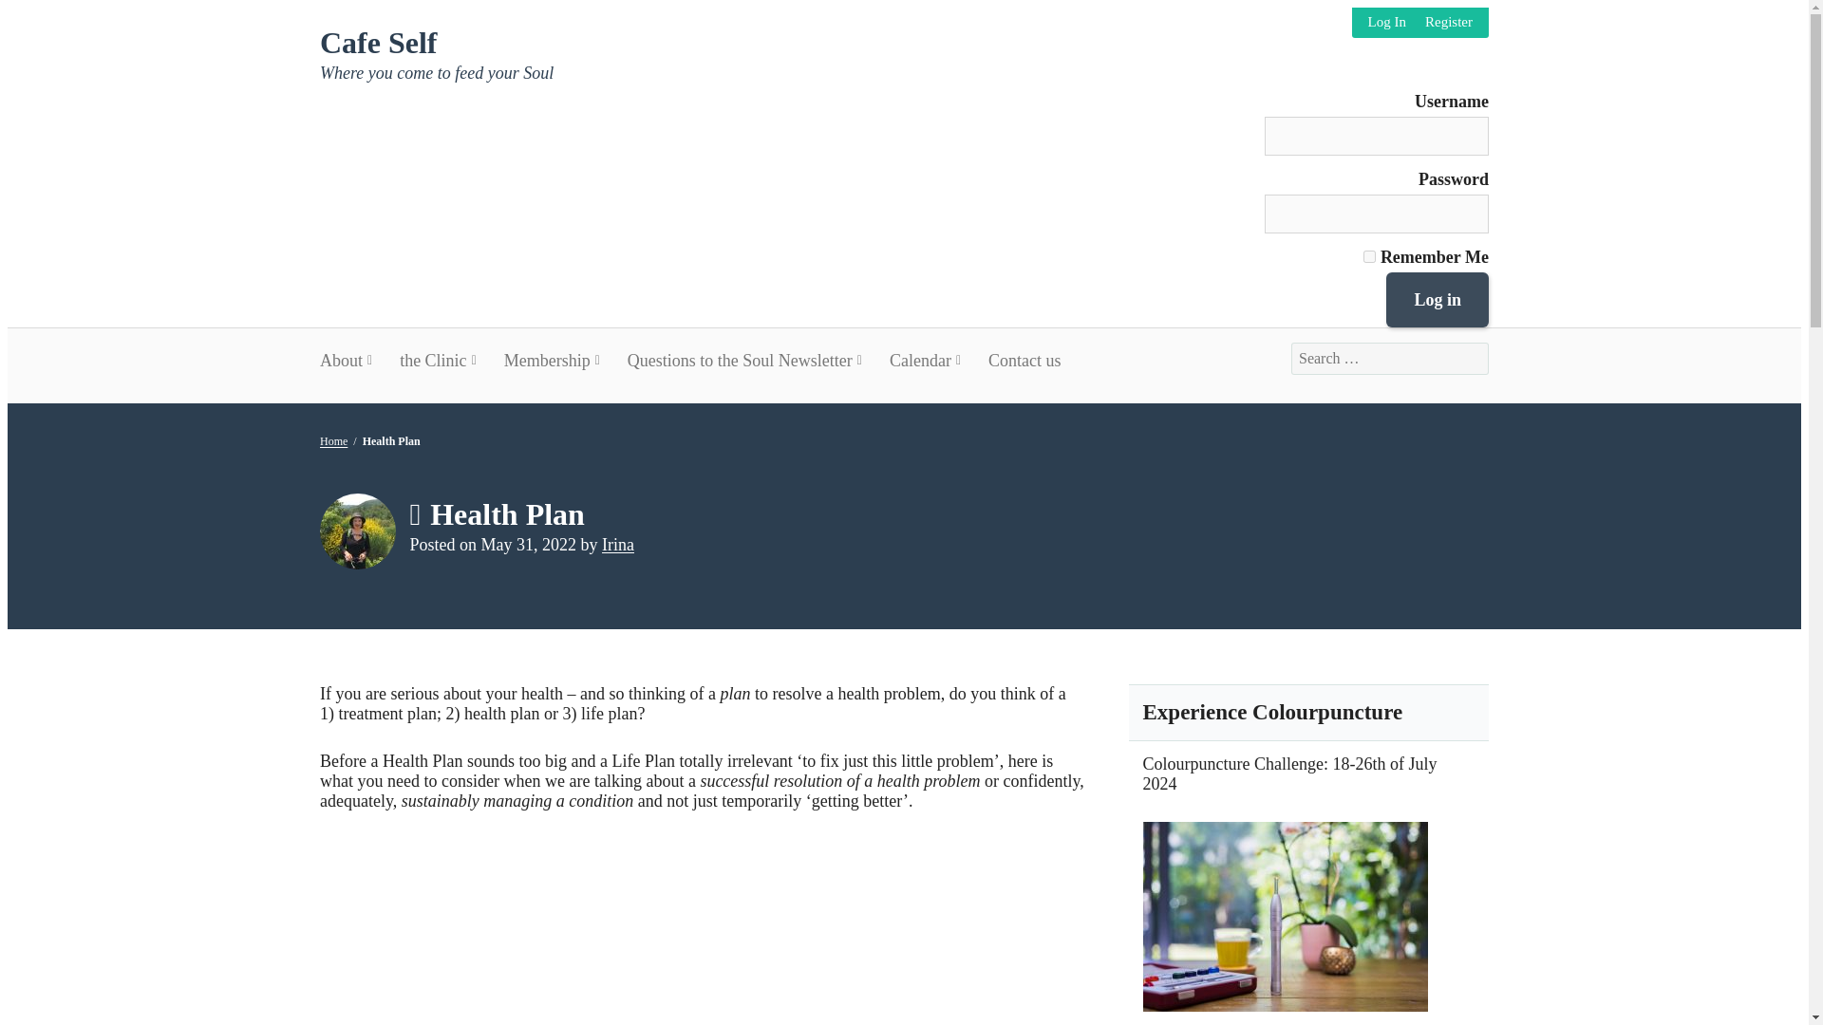 The image size is (1823, 1025). I want to click on forever, so click(1369, 256).